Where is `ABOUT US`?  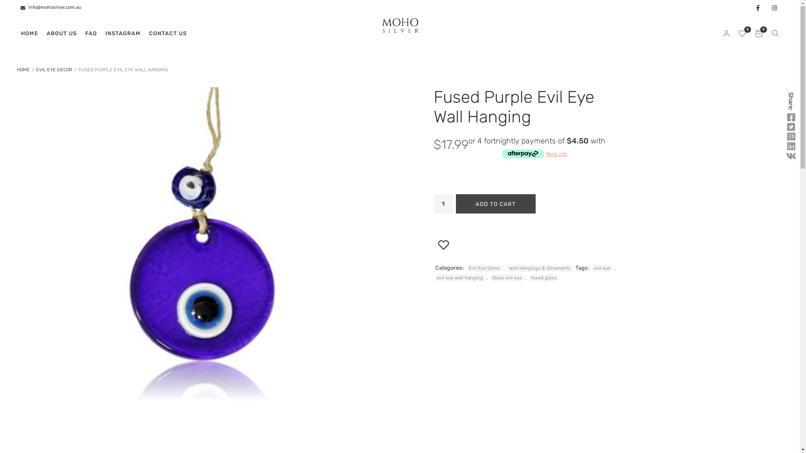
ABOUT US is located at coordinates (62, 34).